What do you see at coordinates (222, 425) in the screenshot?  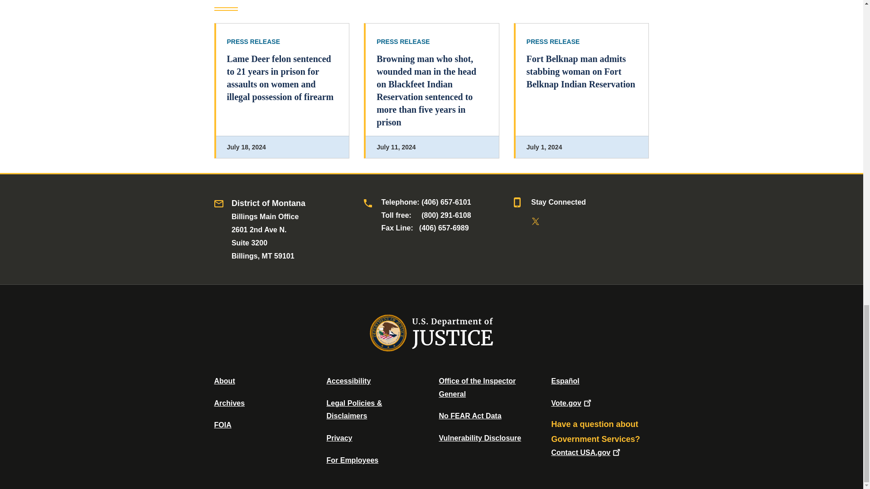 I see `Office of Information Policy` at bounding box center [222, 425].